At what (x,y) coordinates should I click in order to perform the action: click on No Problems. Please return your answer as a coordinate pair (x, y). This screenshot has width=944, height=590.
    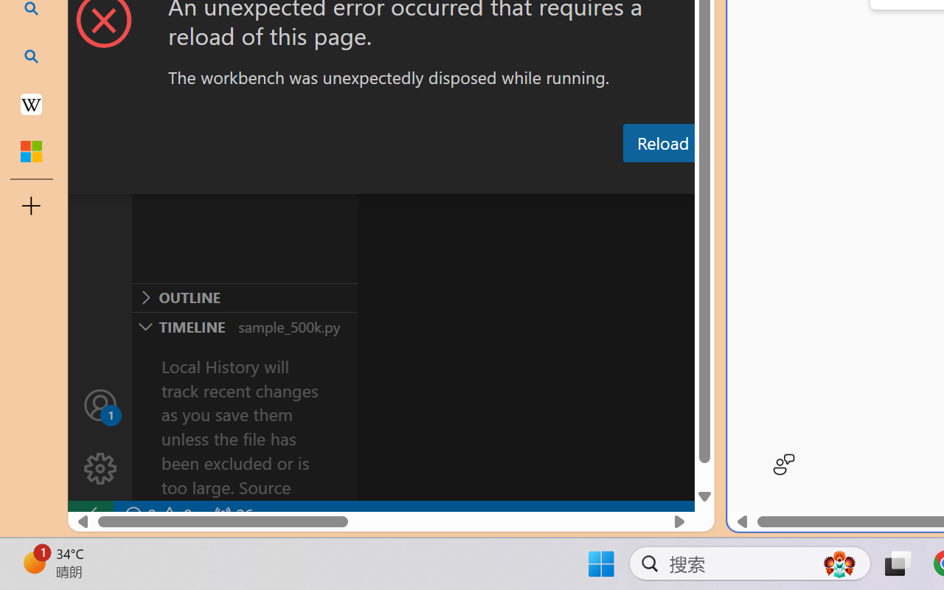
    Looking at the image, I should click on (156, 515).